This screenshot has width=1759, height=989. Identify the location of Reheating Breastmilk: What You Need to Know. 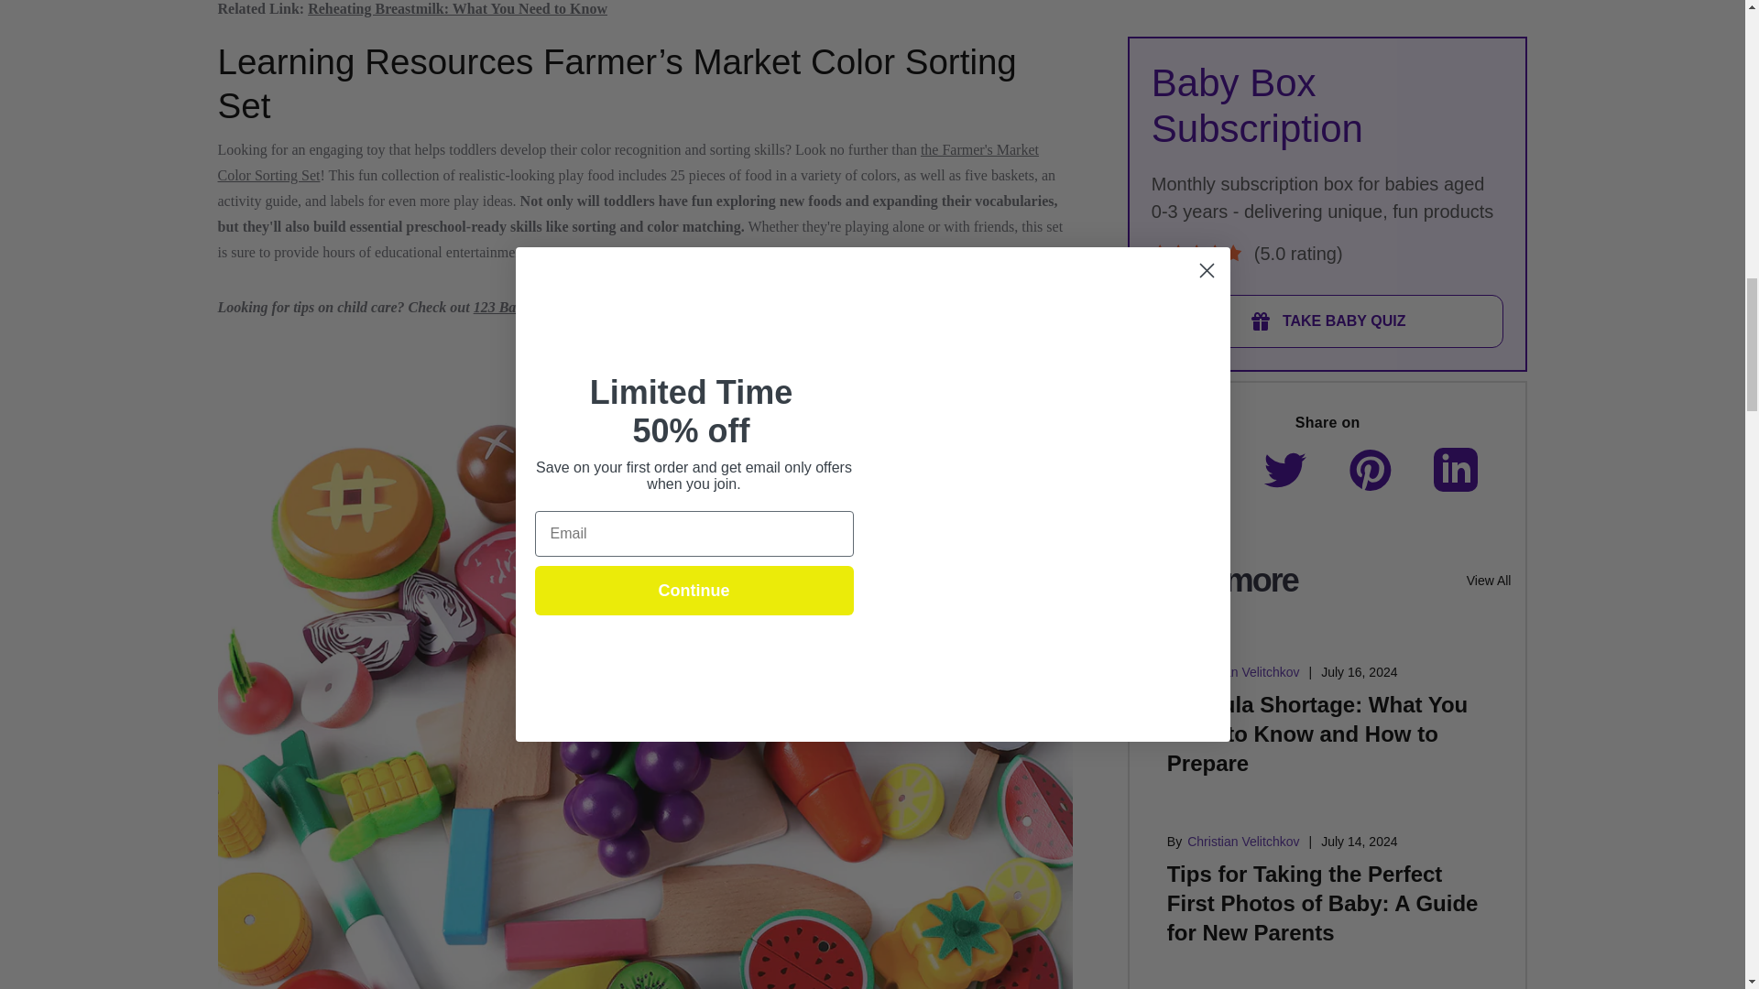
(457, 9).